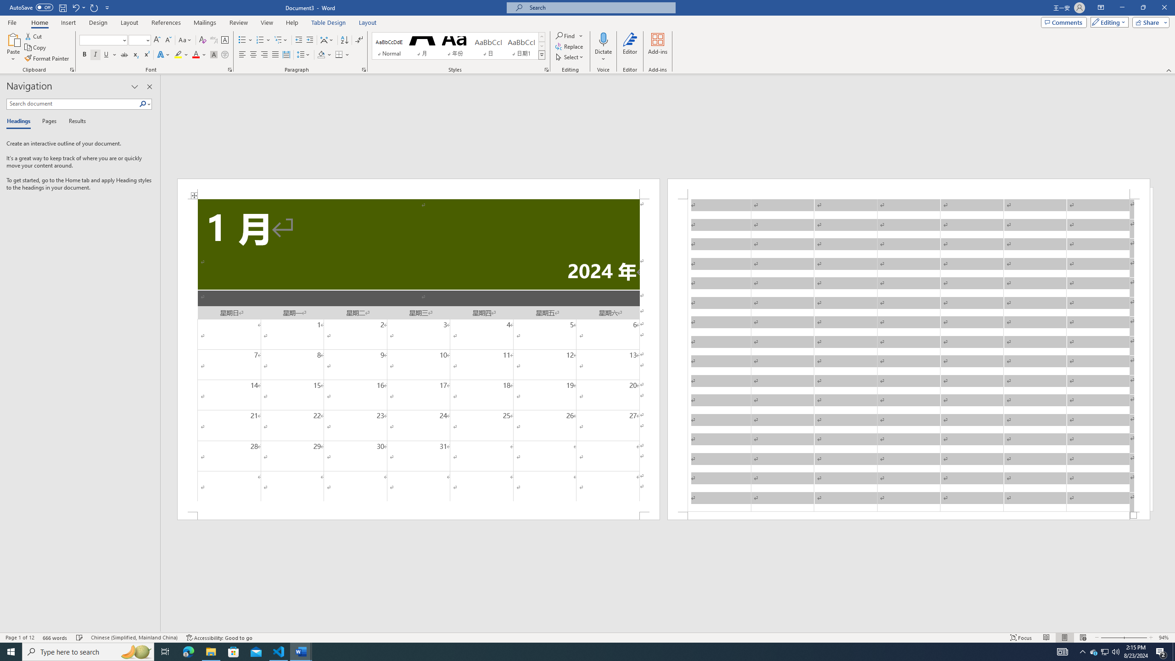 Image resolution: width=1175 pixels, height=661 pixels. Describe the element at coordinates (459, 46) in the screenshot. I see `AutomationID: QuickStylesGallery` at that location.